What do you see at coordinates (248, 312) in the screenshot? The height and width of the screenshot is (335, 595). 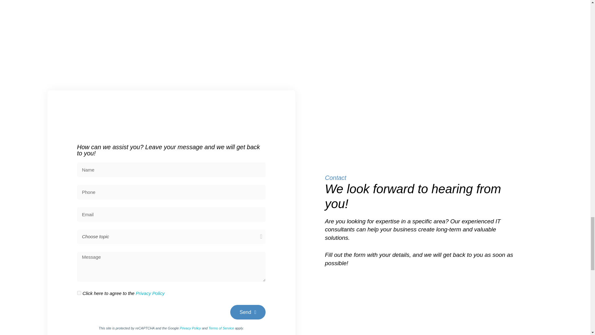 I see `Send` at bounding box center [248, 312].